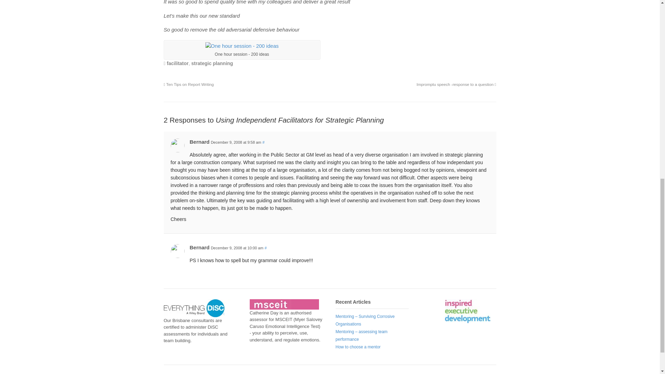 This screenshot has height=374, width=665. Describe the element at coordinates (358, 347) in the screenshot. I see `How to choose a mentor` at that location.